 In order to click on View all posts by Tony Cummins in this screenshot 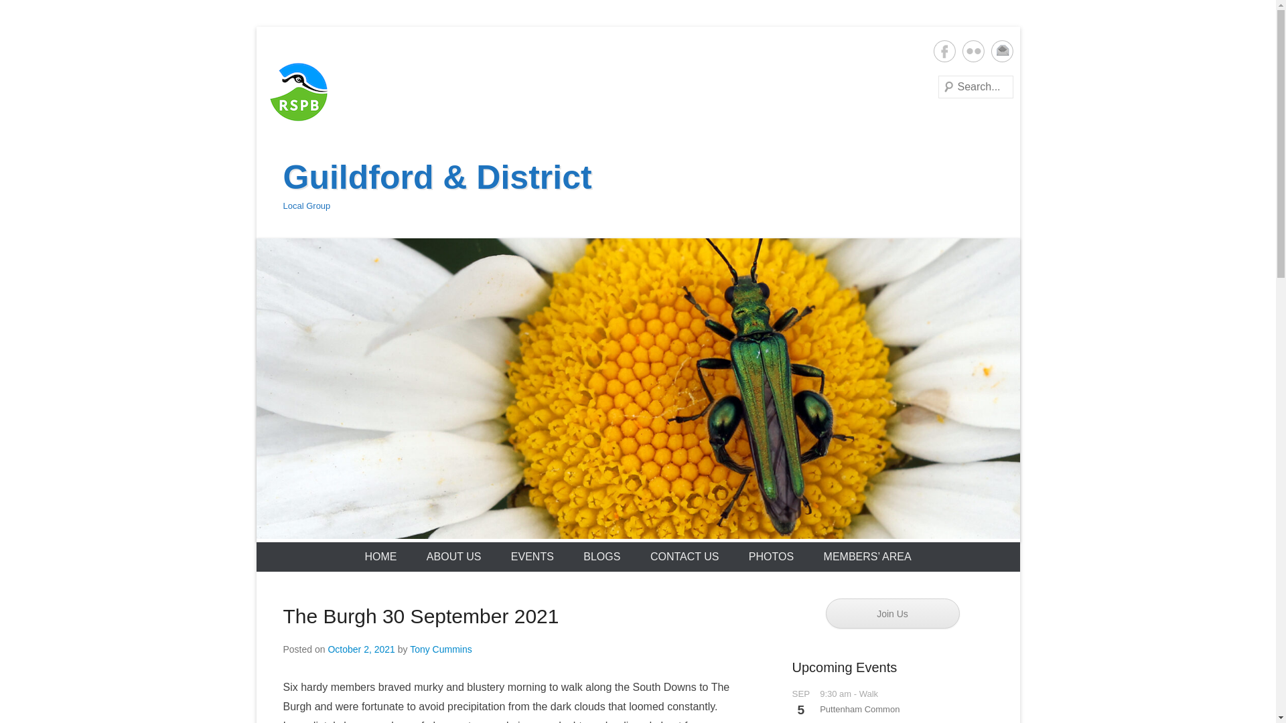, I will do `click(441, 649)`.